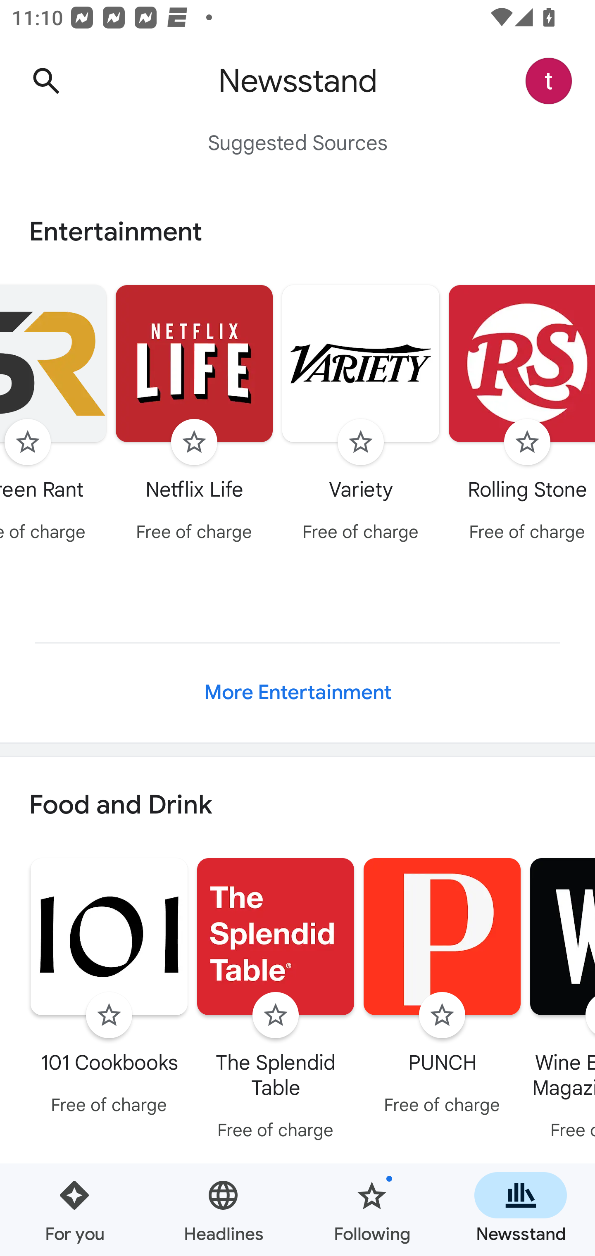 The image size is (595, 1256). Describe the element at coordinates (372, 1210) in the screenshot. I see `Following` at that location.